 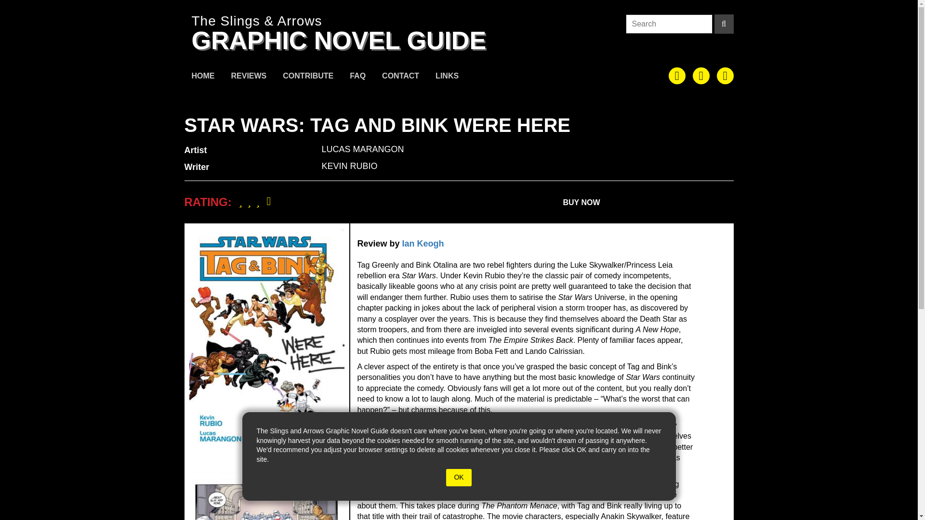 I want to click on OK, so click(x=458, y=478).